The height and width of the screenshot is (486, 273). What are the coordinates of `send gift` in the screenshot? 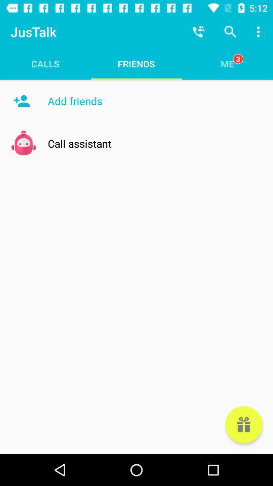 It's located at (244, 425).